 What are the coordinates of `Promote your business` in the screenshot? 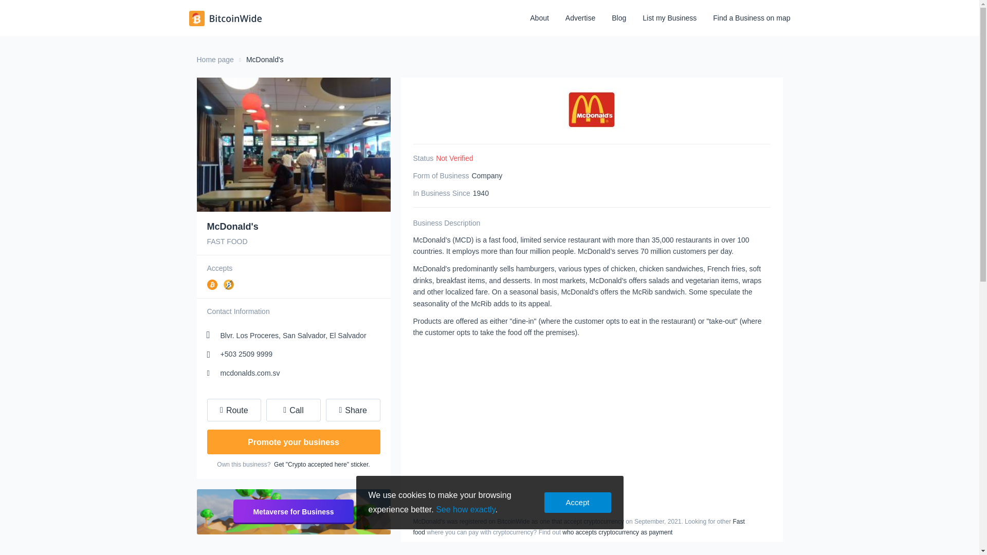 It's located at (293, 442).